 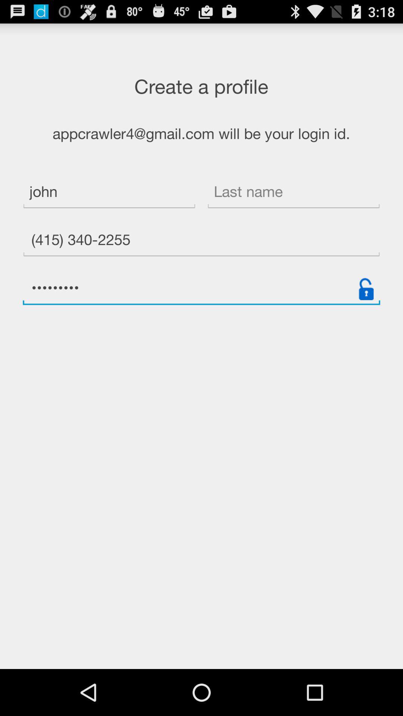 I want to click on turn on the item below the (415) 340-2255, so click(x=366, y=289).